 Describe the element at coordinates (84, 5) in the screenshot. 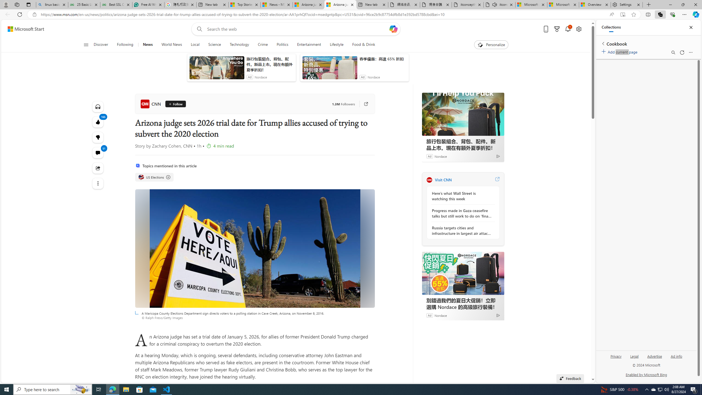

I see `25 Basic Linux Commands For Beginners - GeeksforGeeks` at that location.